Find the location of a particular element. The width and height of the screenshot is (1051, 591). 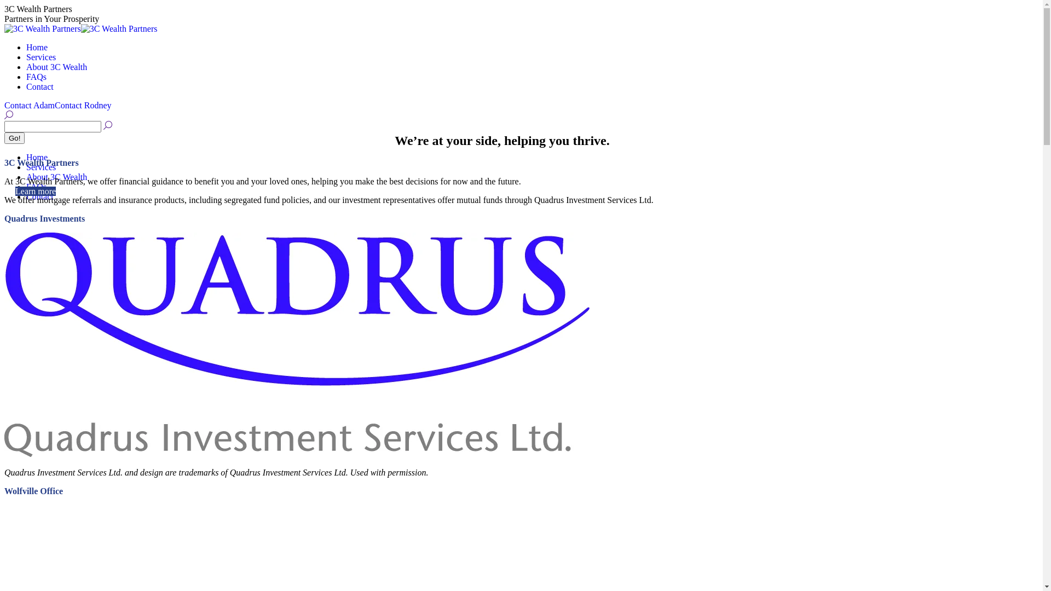

Services is located at coordinates (41, 57).